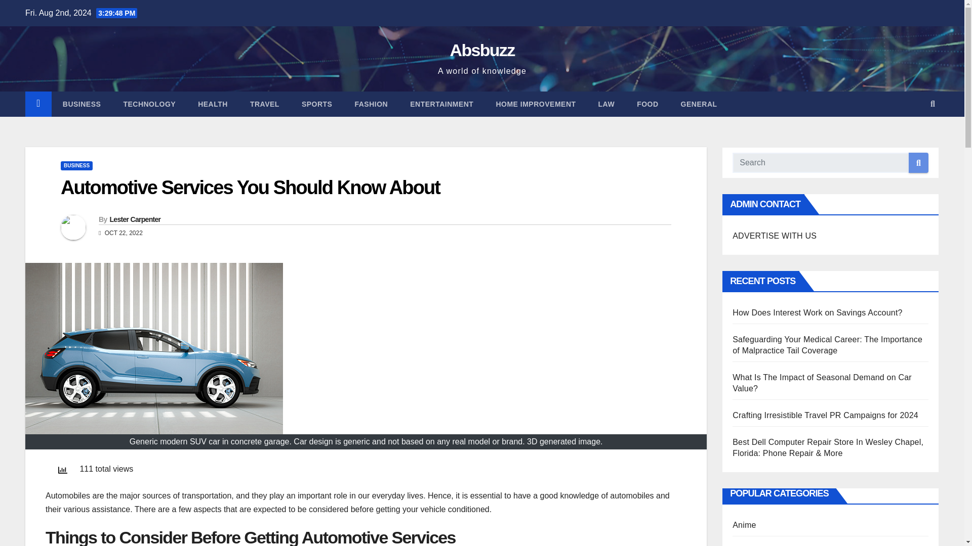 The image size is (972, 546). Describe the element at coordinates (371, 104) in the screenshot. I see `FASHION` at that location.